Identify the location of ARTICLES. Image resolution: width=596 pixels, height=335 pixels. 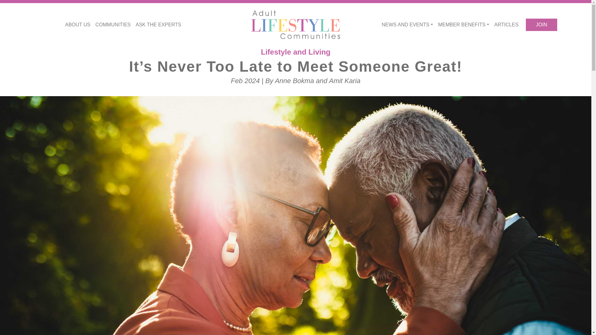
(506, 25).